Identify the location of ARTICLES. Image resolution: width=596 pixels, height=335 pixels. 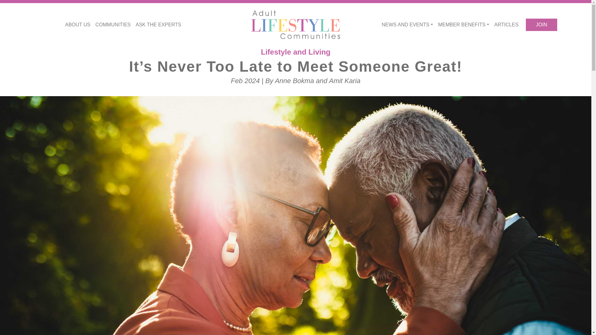
(506, 25).